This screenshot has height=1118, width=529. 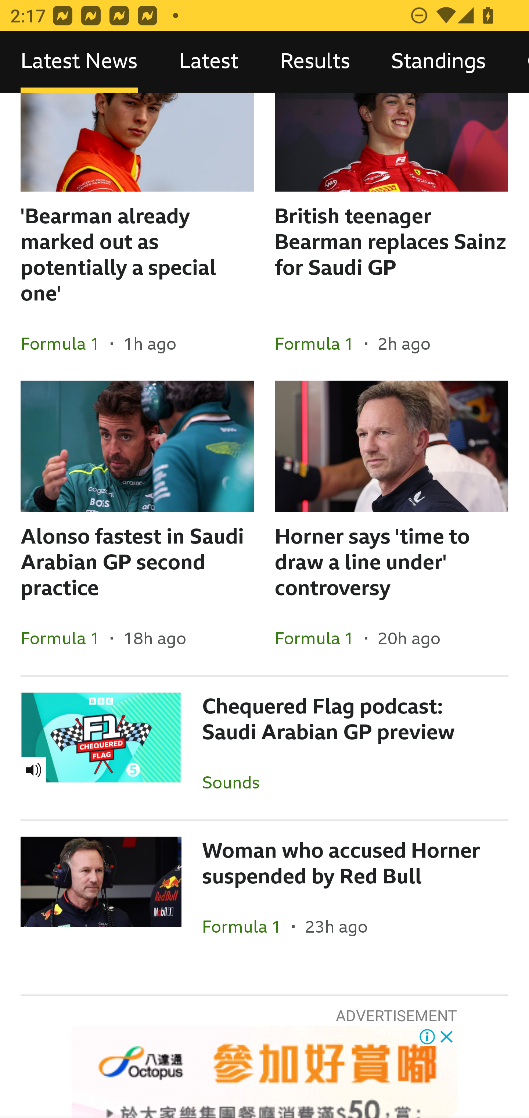 I want to click on Results, so click(x=315, y=62).